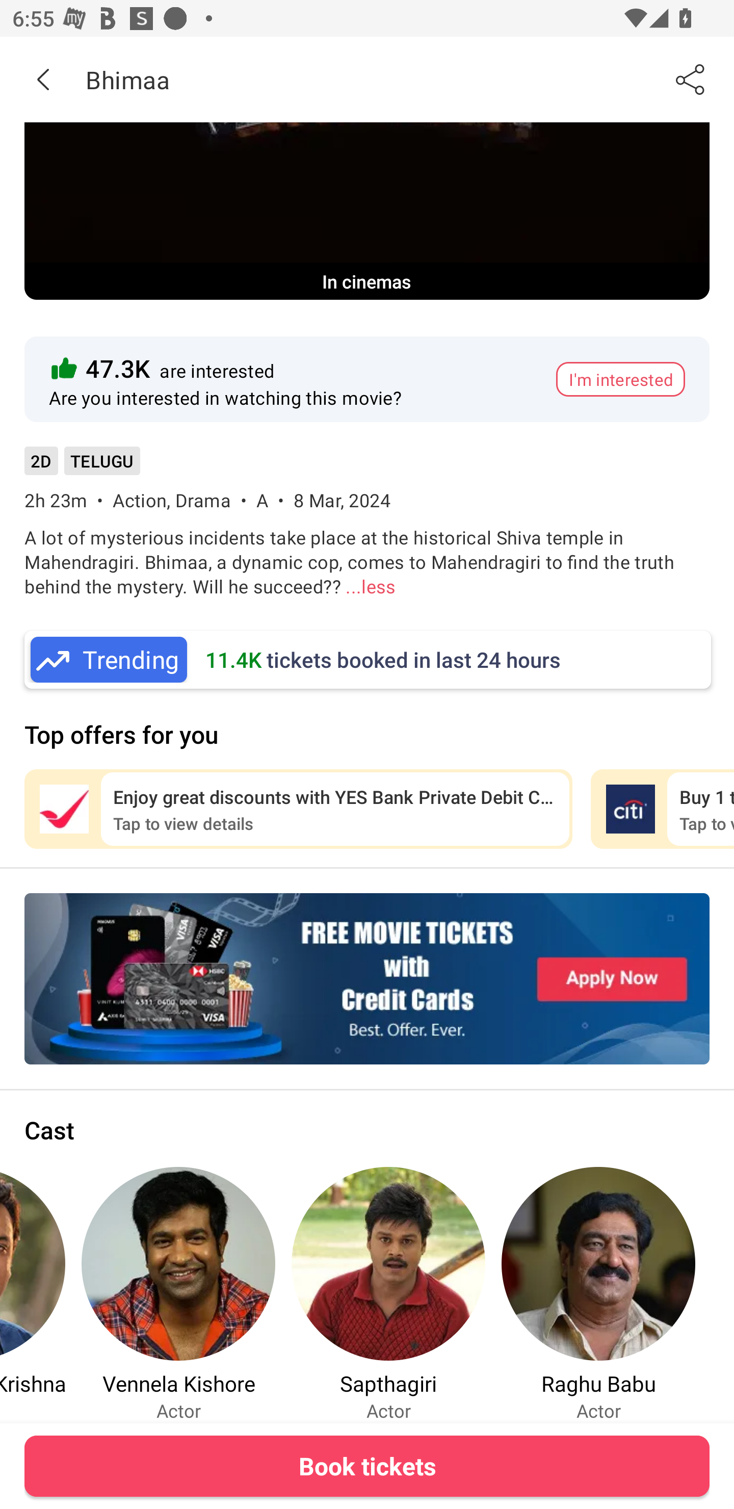 This screenshot has height=1509, width=734. I want to click on 2D TELUGU, so click(82, 467).